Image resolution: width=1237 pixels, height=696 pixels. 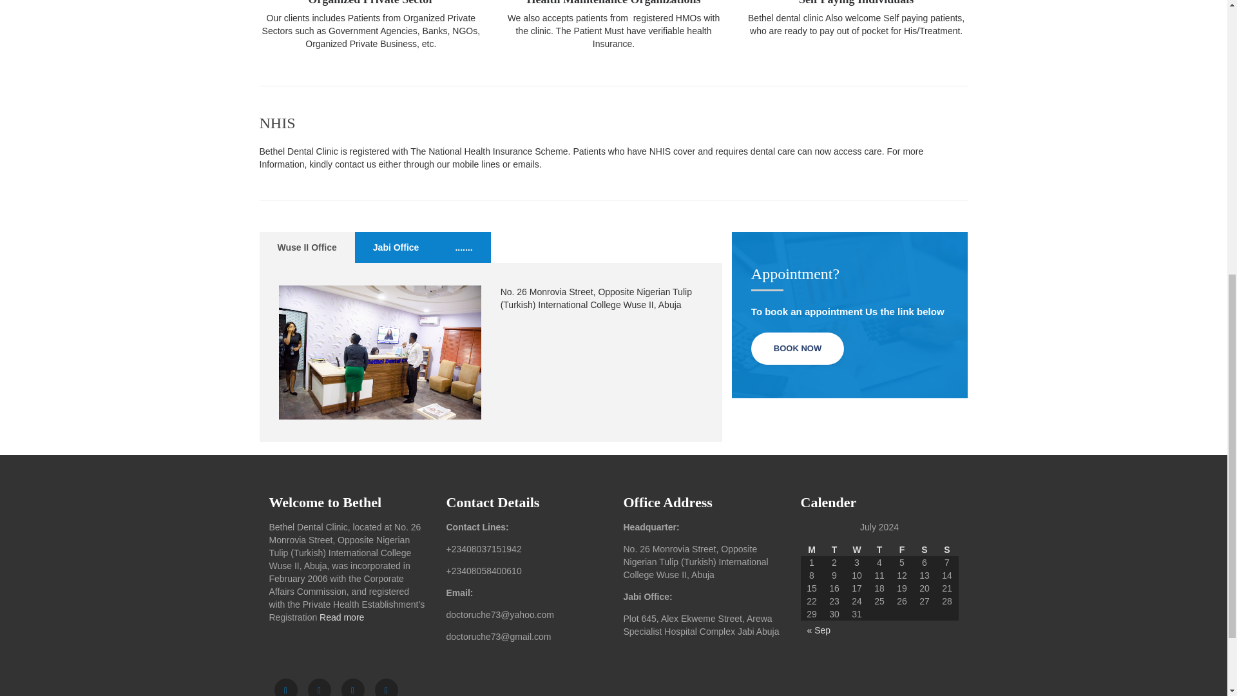 What do you see at coordinates (613, 3) in the screenshot?
I see `Health Maintenance Organizations` at bounding box center [613, 3].